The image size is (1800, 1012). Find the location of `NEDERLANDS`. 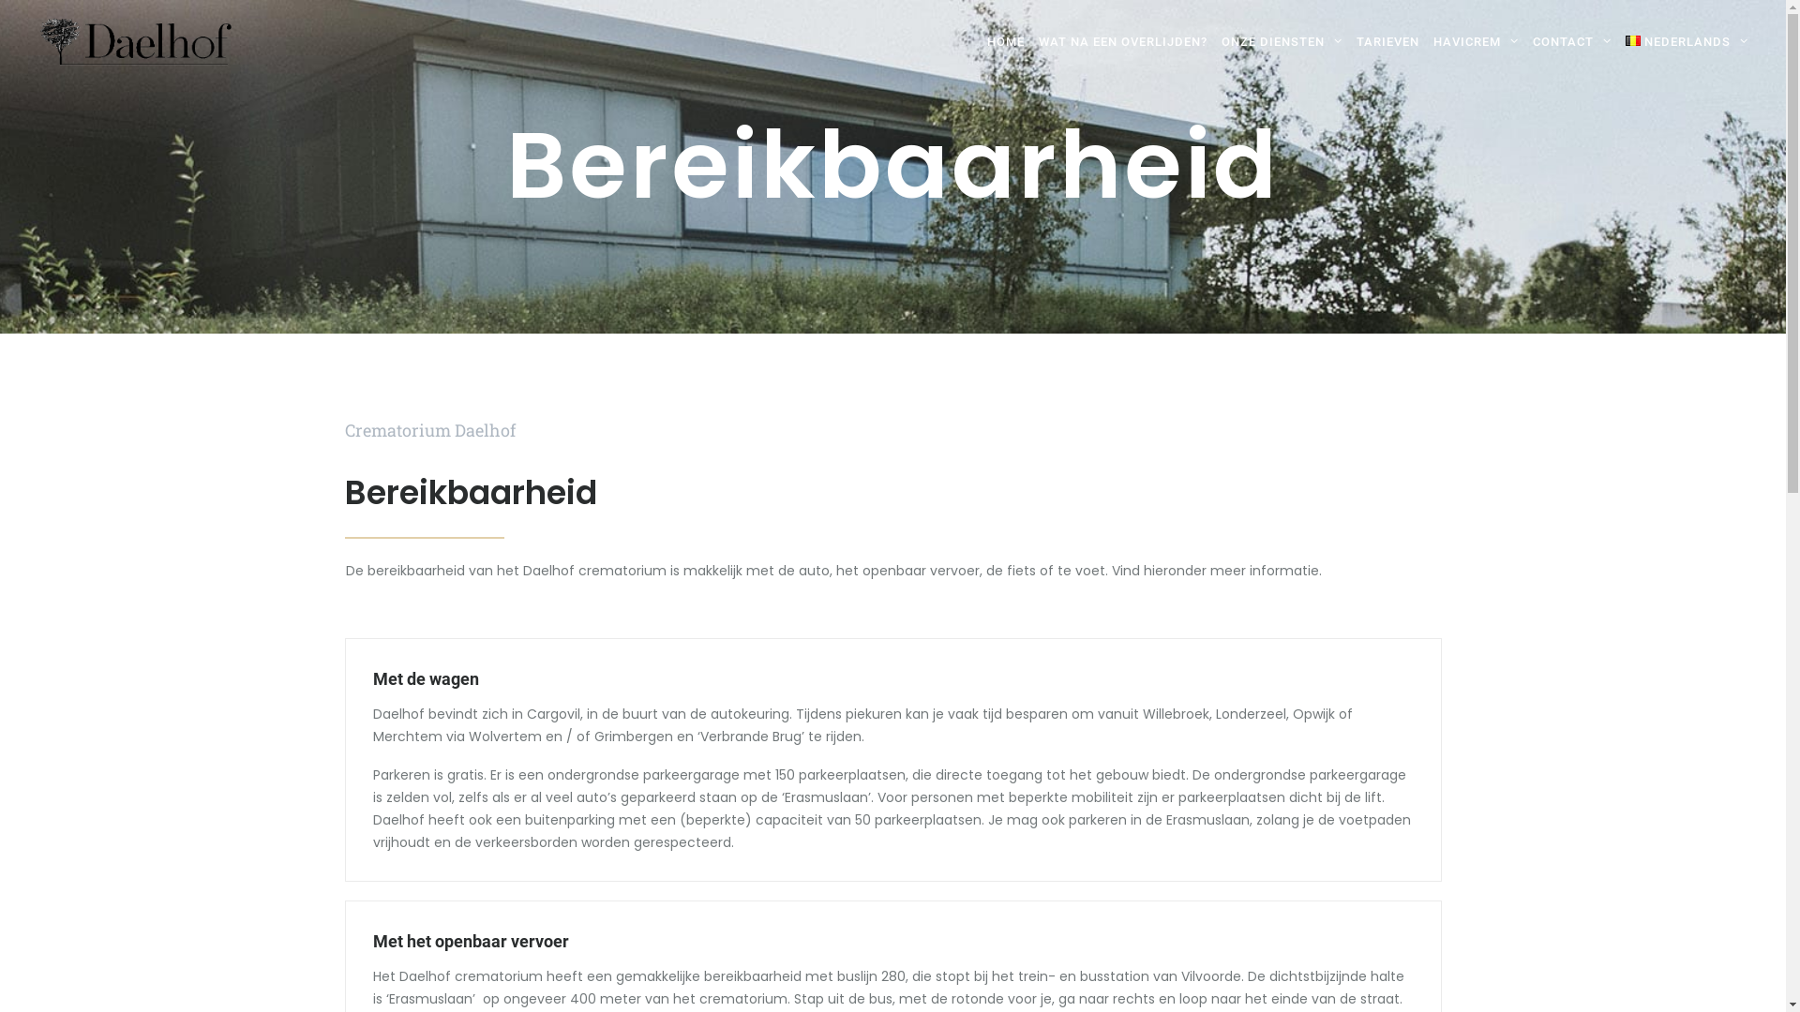

NEDERLANDS is located at coordinates (1684, 42).